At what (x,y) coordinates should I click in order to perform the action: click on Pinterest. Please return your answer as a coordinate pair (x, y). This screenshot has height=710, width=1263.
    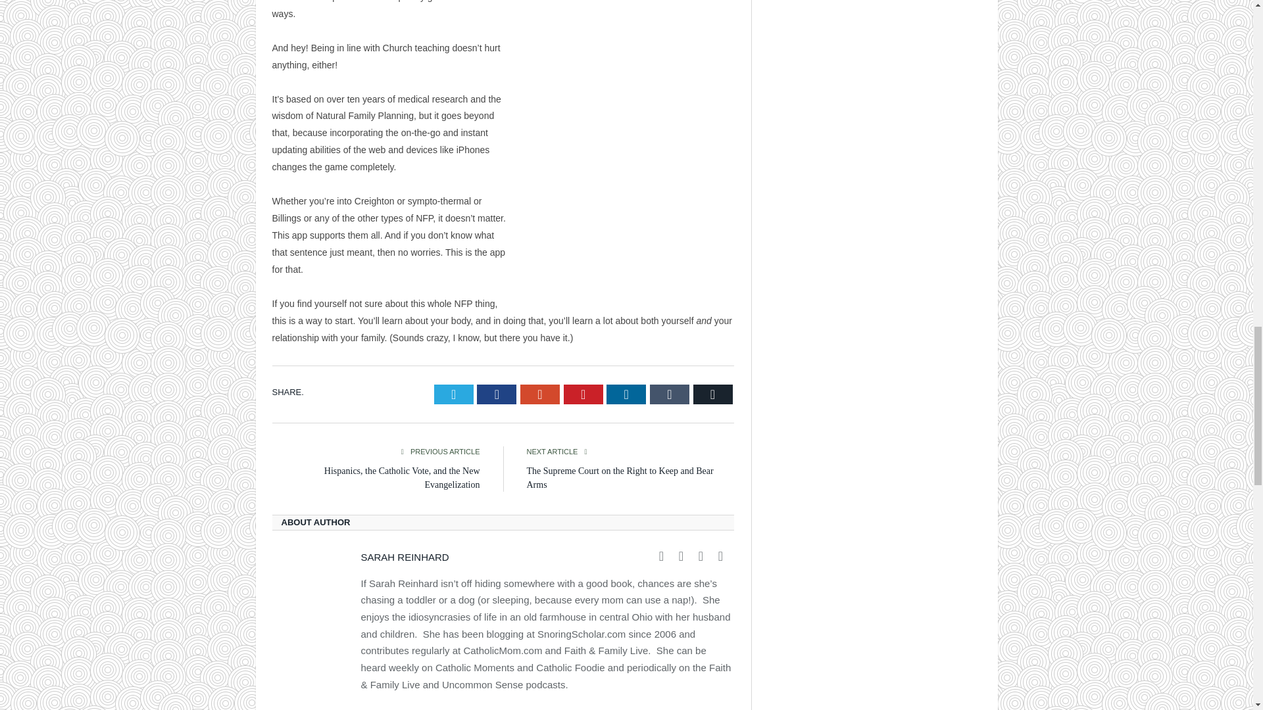
    Looking at the image, I should click on (583, 394).